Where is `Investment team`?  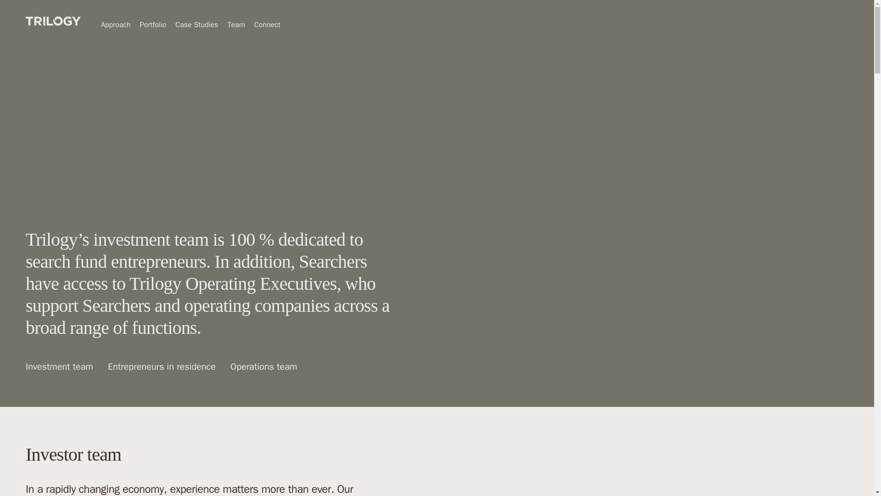 Investment team is located at coordinates (59, 366).